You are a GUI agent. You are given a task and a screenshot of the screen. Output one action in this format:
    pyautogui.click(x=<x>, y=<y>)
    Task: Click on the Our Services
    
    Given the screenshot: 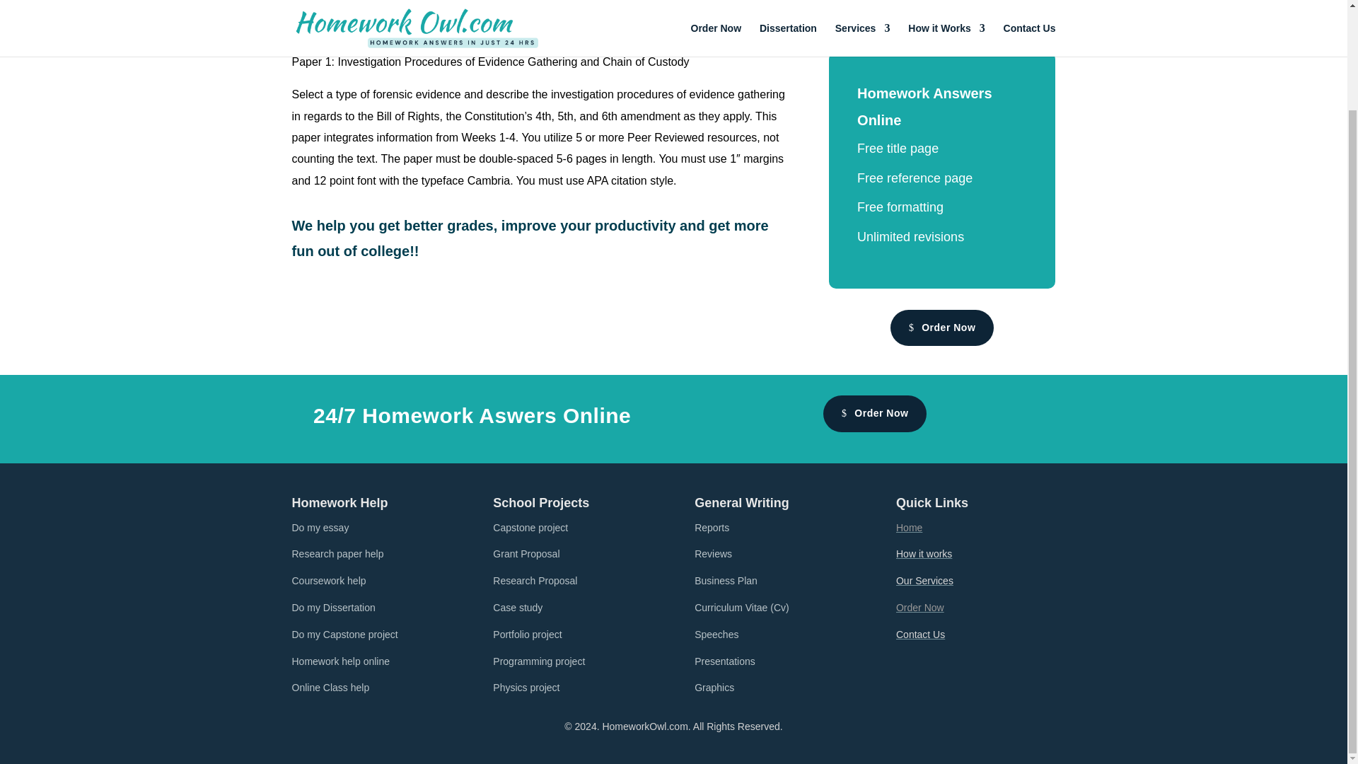 What is the action you would take?
    pyautogui.click(x=924, y=581)
    